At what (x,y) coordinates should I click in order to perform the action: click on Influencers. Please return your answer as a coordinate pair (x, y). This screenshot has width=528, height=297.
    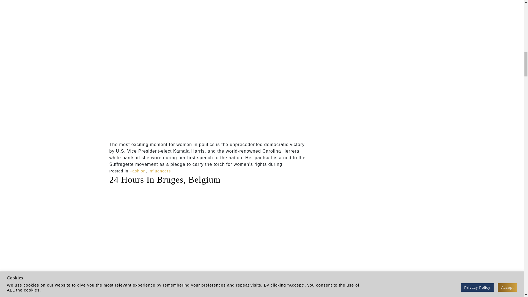
    Looking at the image, I should click on (159, 171).